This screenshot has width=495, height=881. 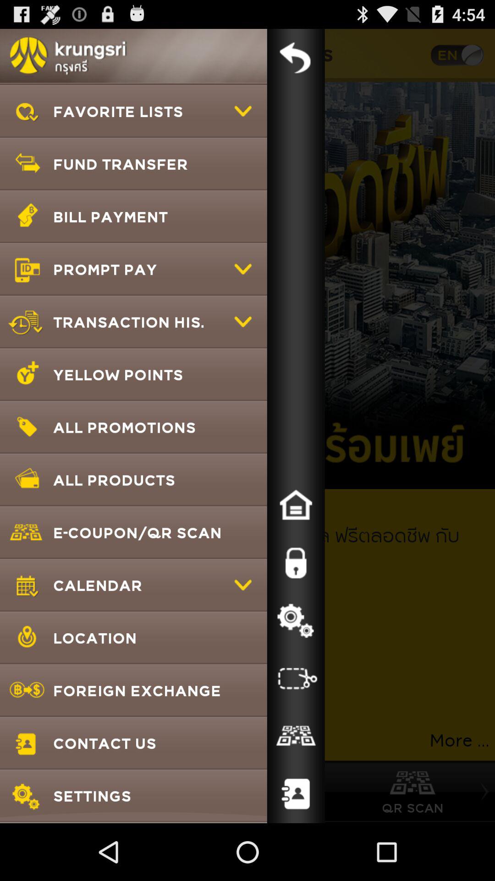 What do you see at coordinates (296, 621) in the screenshot?
I see `setting button` at bounding box center [296, 621].